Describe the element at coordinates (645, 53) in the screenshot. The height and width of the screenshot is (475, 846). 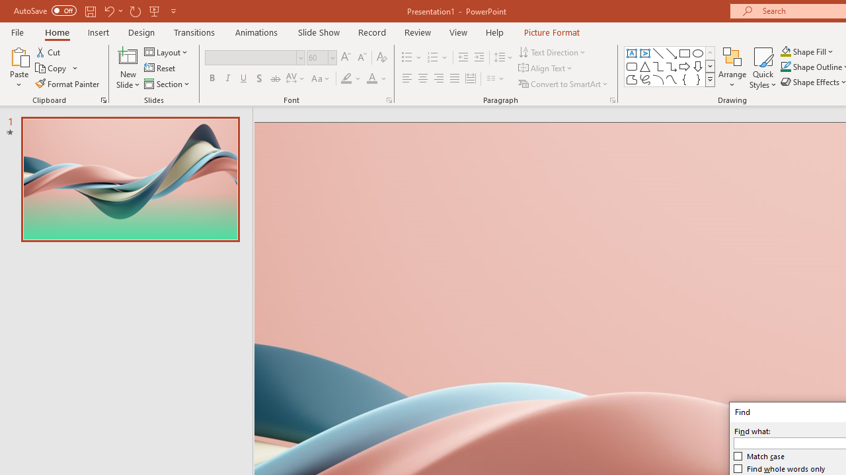
I see `Vertical Text Box` at that location.